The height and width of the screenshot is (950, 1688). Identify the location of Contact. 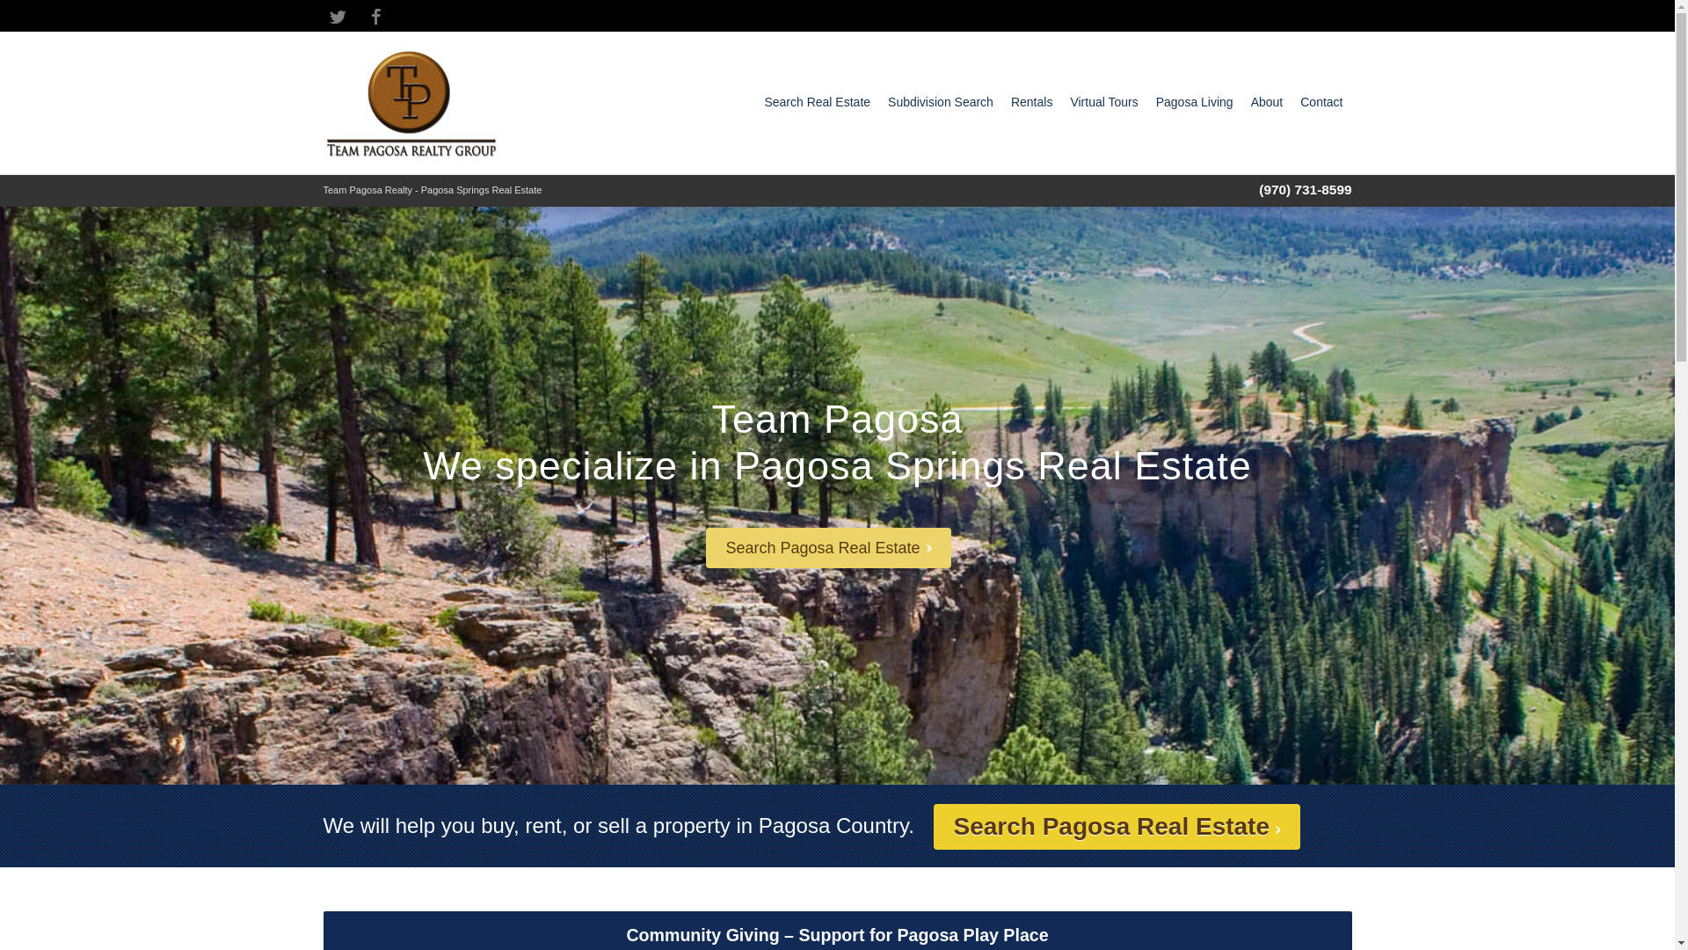
(1321, 102).